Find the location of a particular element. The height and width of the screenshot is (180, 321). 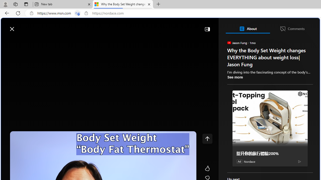

Ad Choice is located at coordinates (299, 161).